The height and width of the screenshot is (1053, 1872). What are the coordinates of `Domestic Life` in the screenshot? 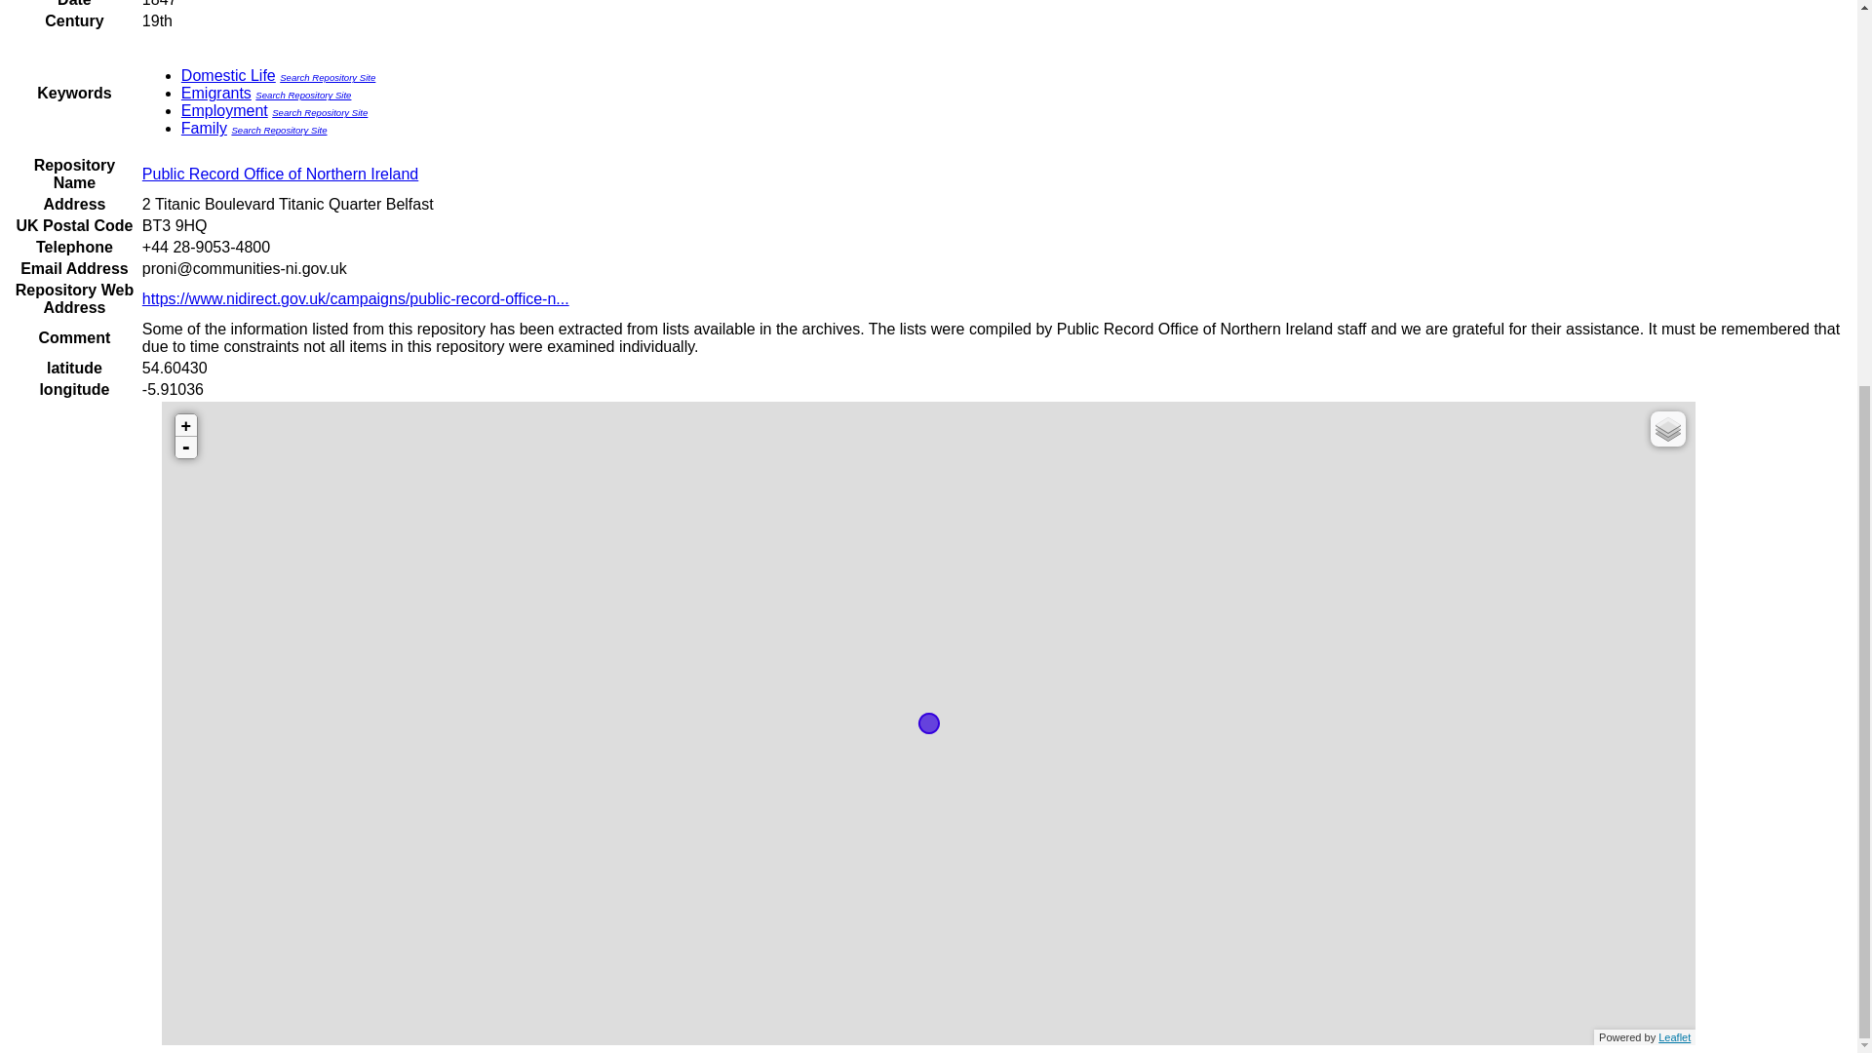 It's located at (228, 76).